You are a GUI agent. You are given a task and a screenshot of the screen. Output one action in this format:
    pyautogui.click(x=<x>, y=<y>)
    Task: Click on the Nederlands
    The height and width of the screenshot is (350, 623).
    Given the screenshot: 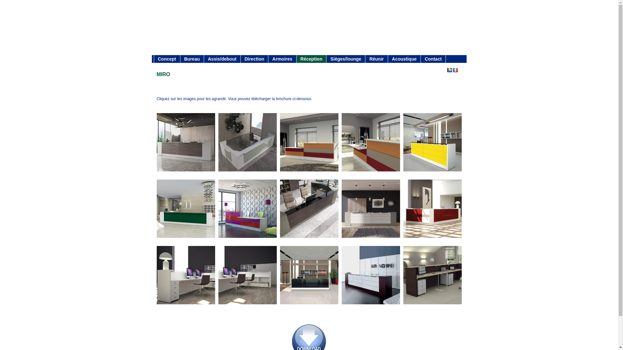 What is the action you would take?
    pyautogui.click(x=450, y=70)
    